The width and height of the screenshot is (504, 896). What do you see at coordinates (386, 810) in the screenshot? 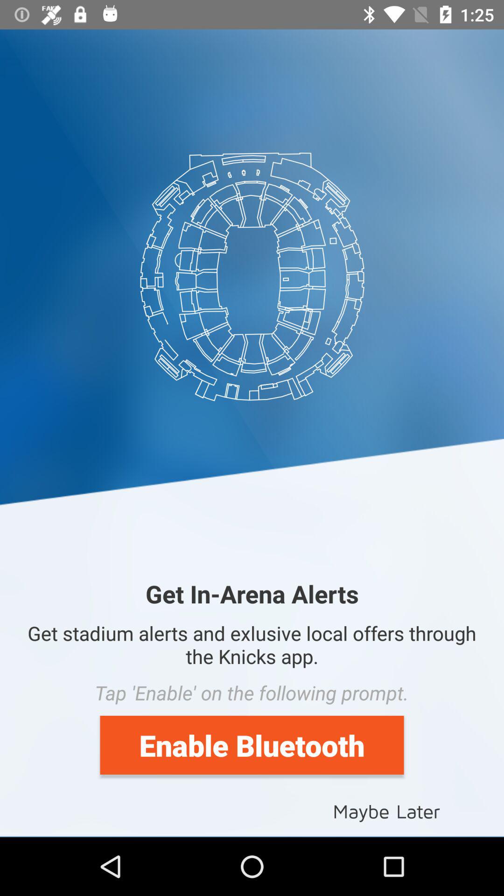
I see `choose the maybe later at the bottom right corner` at bounding box center [386, 810].